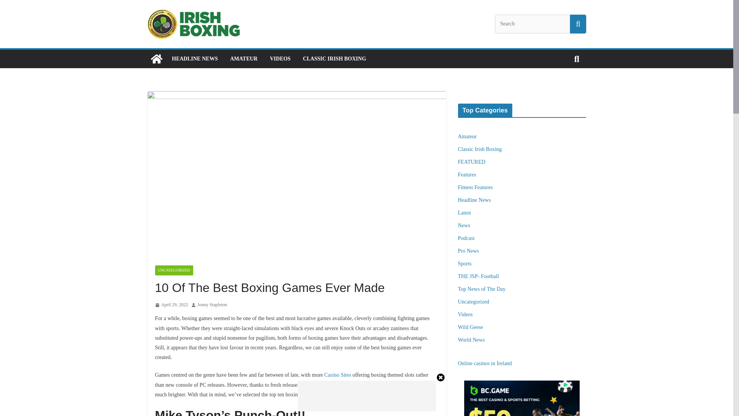 The image size is (739, 416). I want to click on April 29, 2022, so click(171, 305).